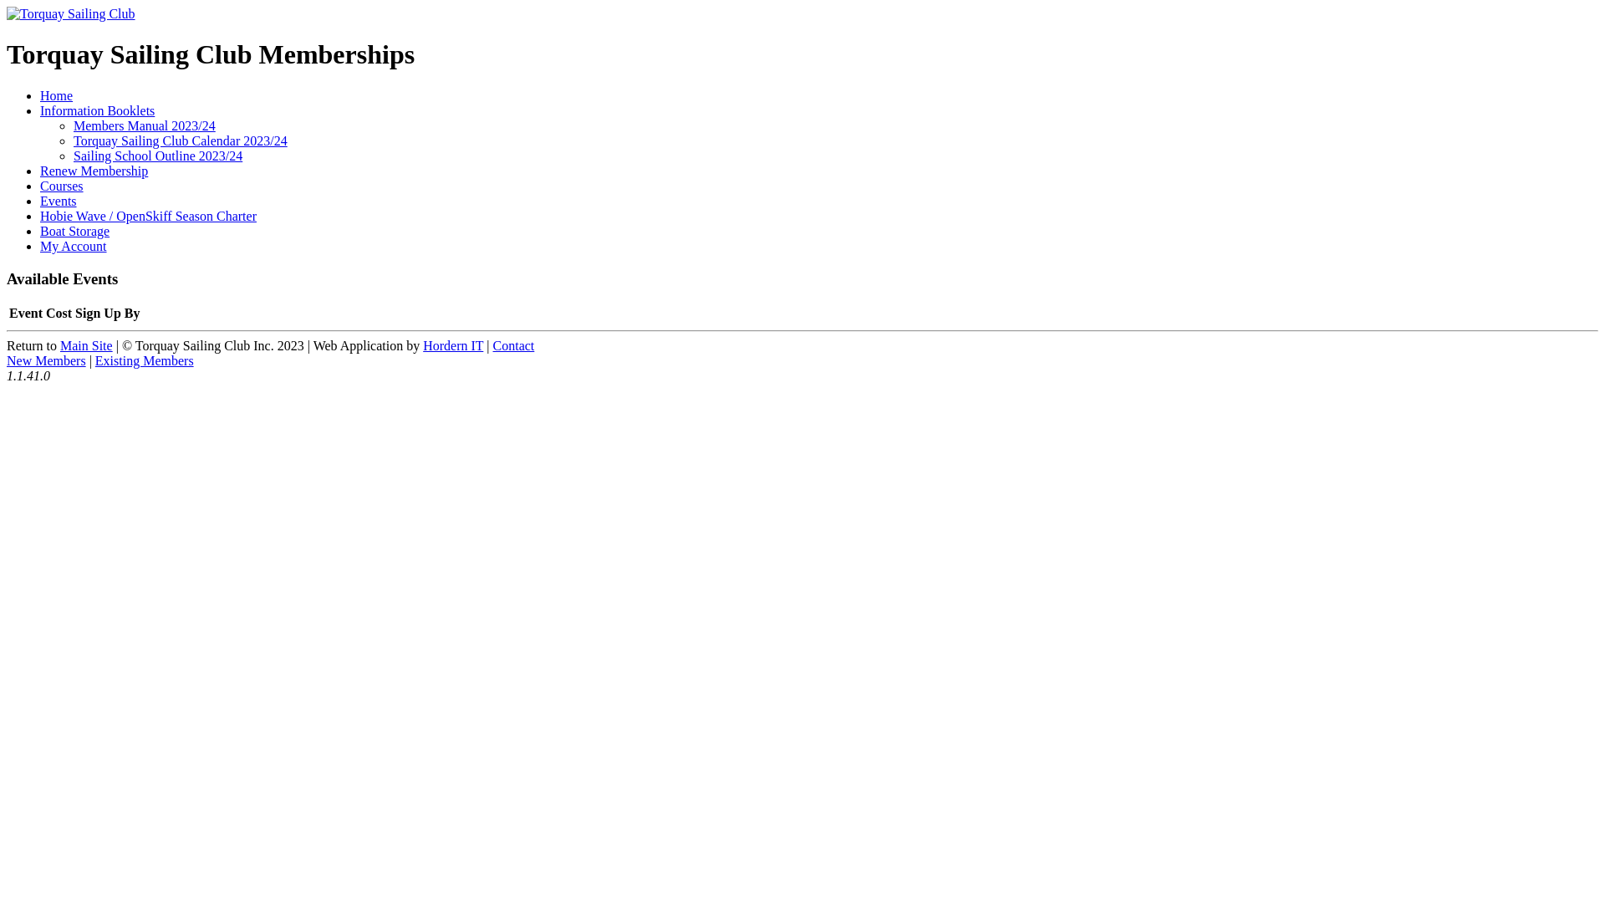  Describe the element at coordinates (145, 361) in the screenshot. I see `Existing Members` at that location.